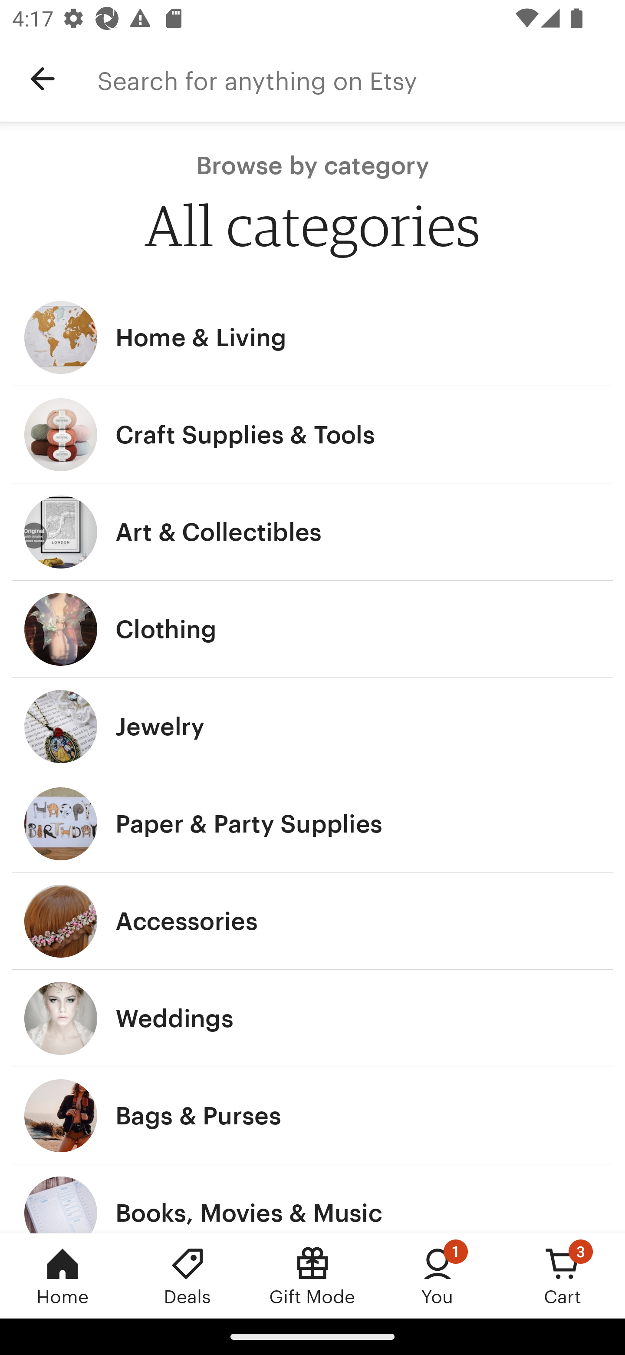 The width and height of the screenshot is (625, 1355). What do you see at coordinates (312, 823) in the screenshot?
I see `Paper & Party Supplies` at bounding box center [312, 823].